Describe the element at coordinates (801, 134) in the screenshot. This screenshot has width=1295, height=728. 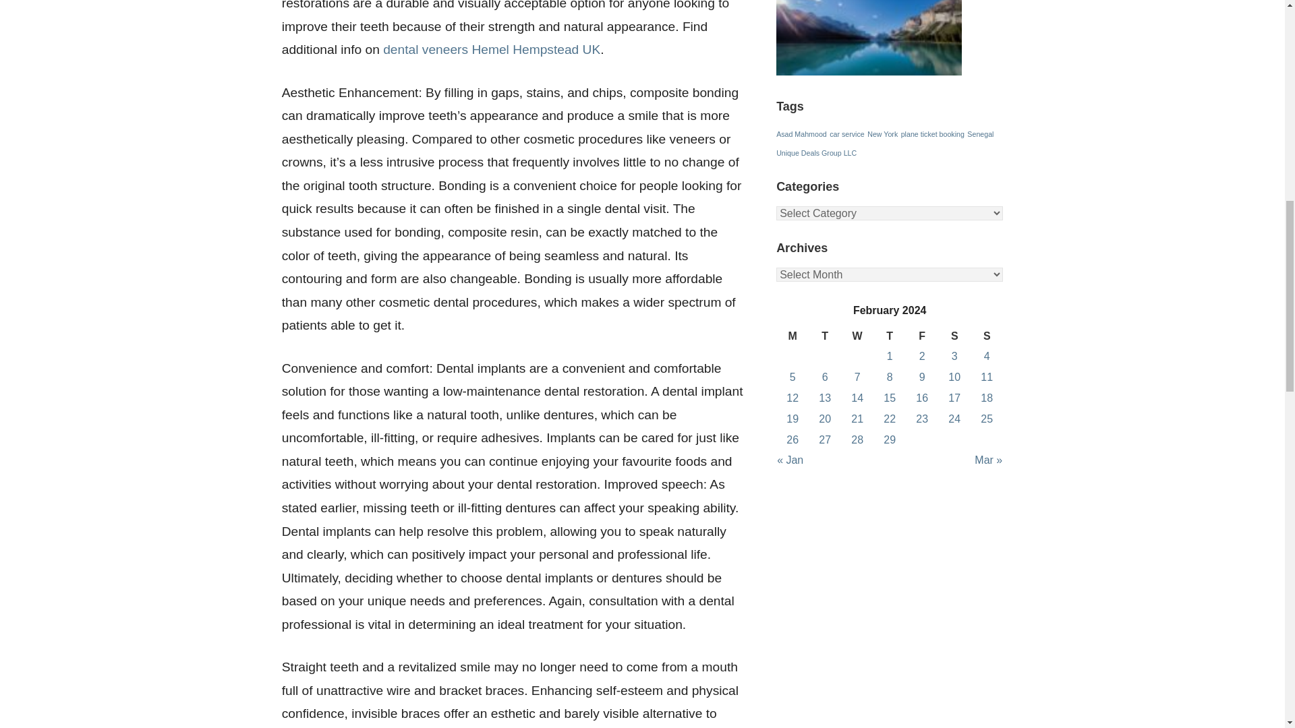
I see `Asad Mahmood` at that location.